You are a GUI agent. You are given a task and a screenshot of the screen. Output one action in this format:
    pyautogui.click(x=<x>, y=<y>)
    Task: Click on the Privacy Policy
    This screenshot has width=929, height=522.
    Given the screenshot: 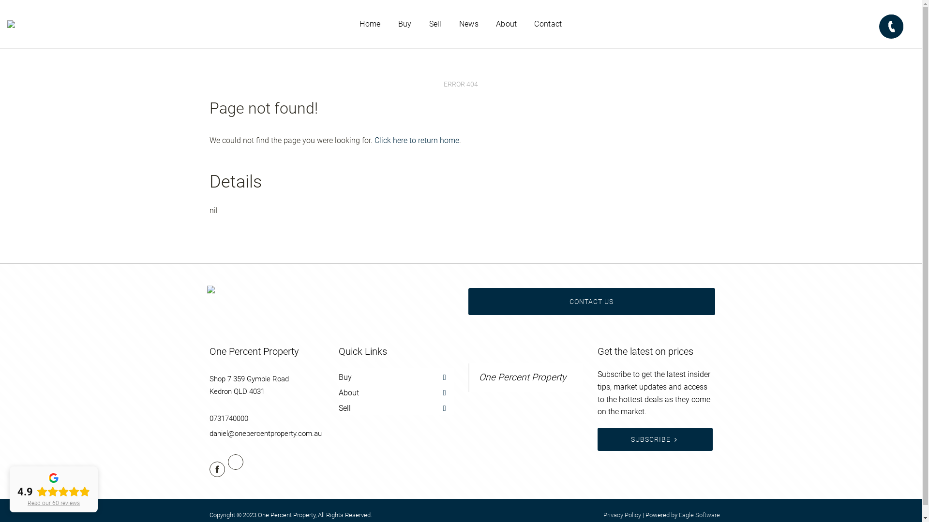 What is the action you would take?
    pyautogui.click(x=622, y=515)
    